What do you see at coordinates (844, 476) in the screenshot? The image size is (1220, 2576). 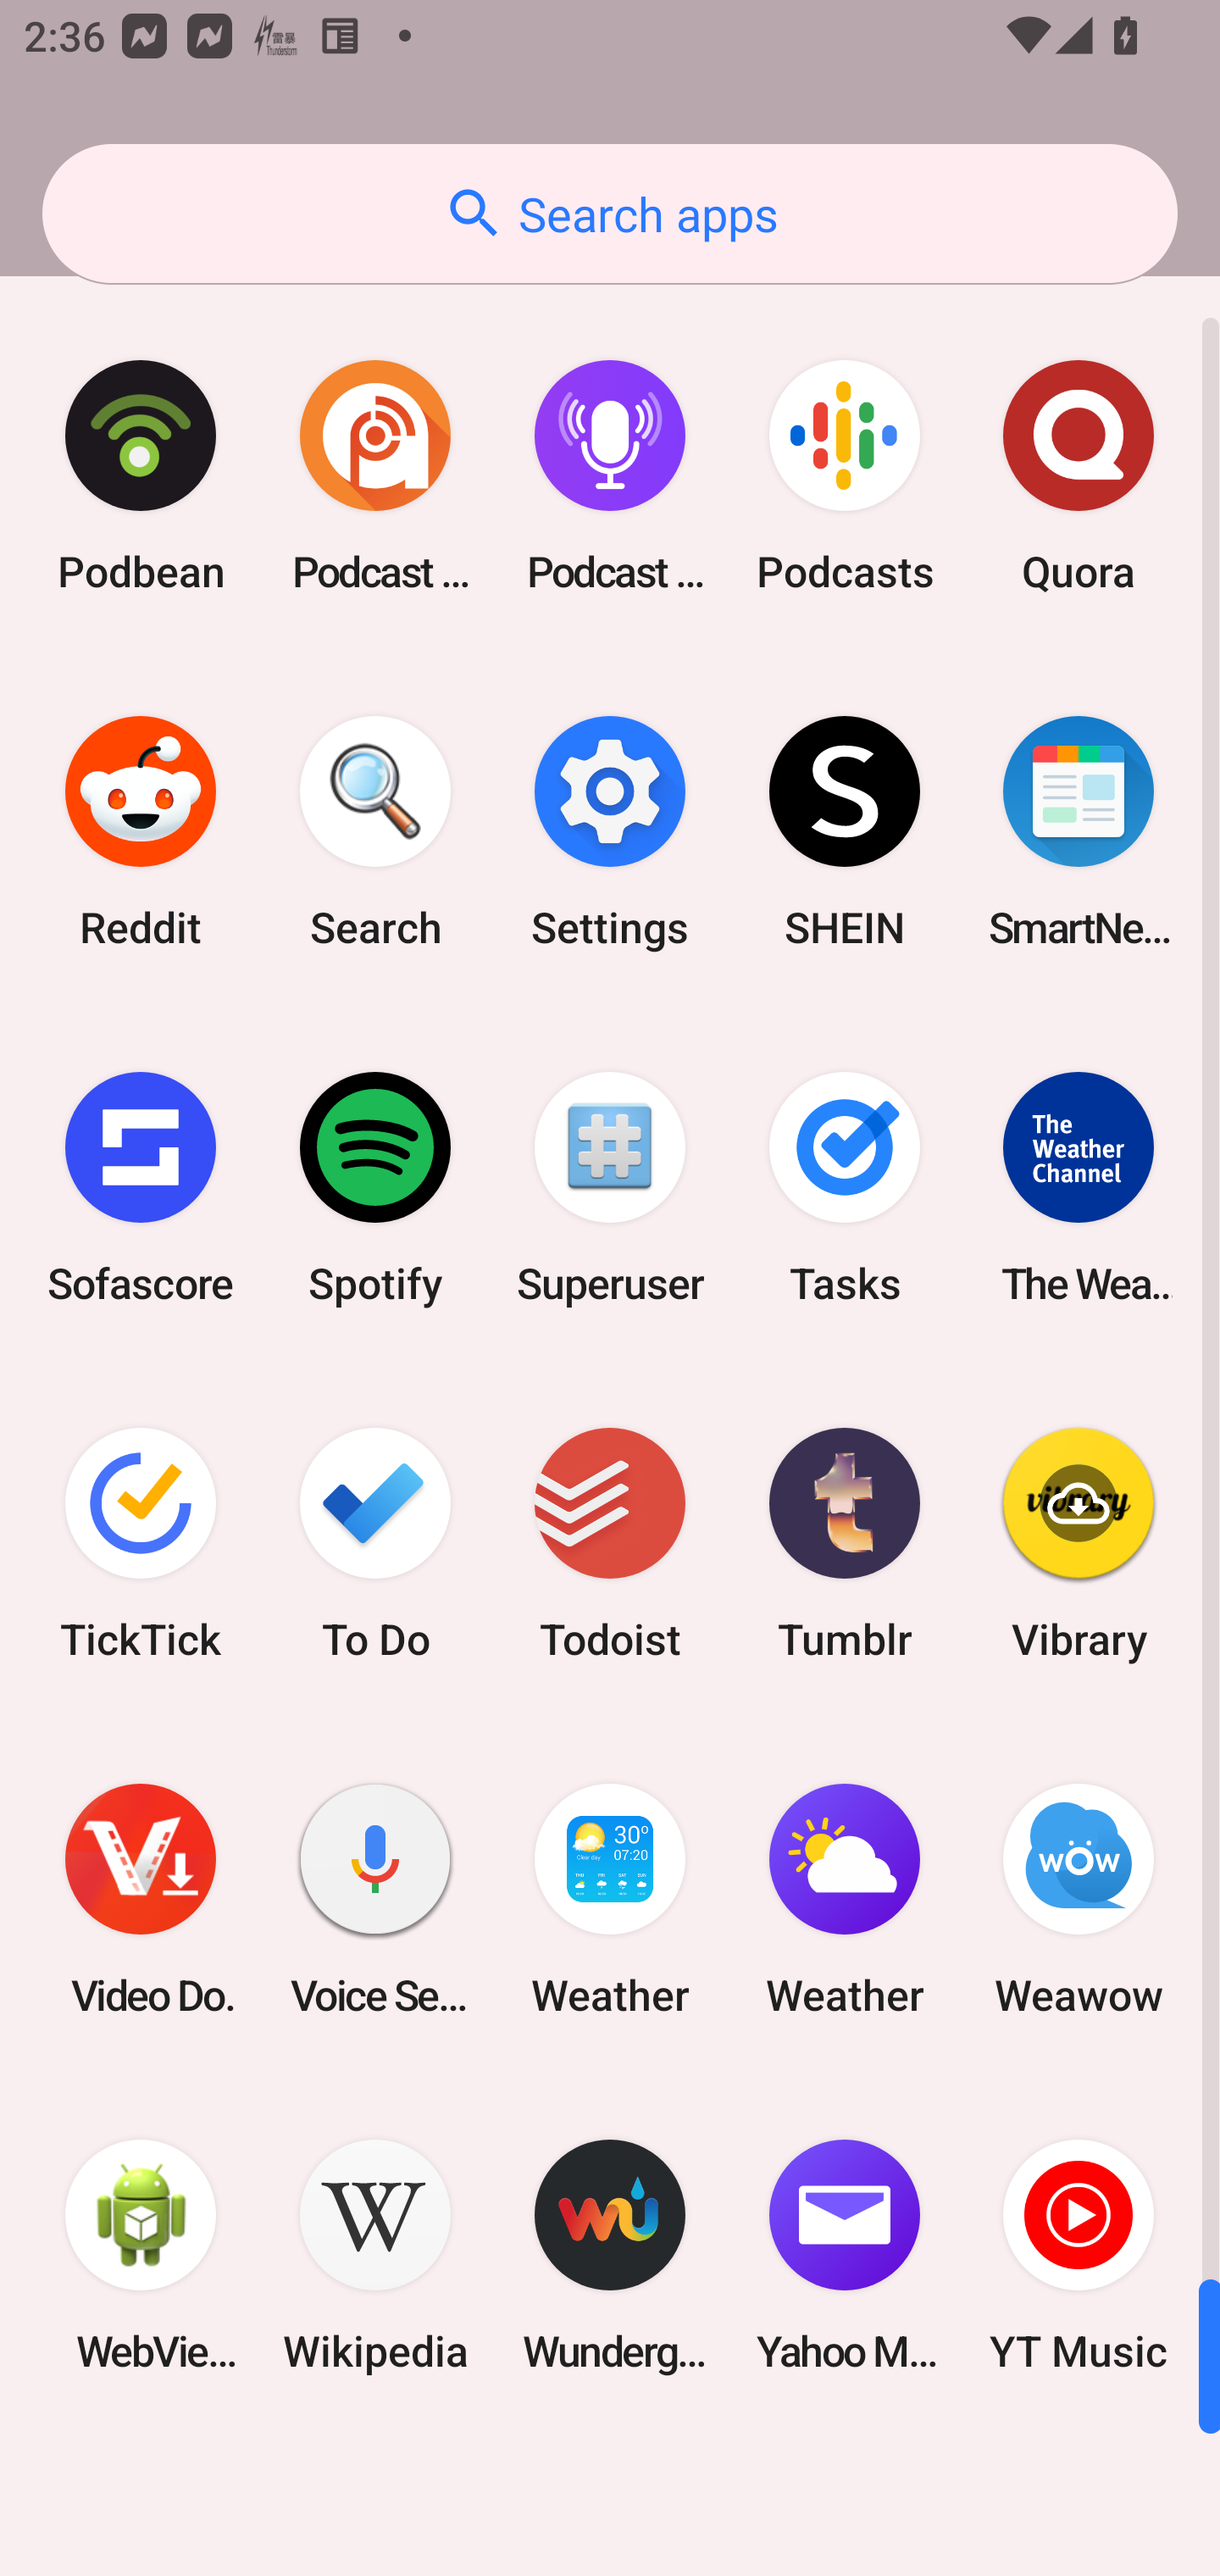 I see `Podcasts` at bounding box center [844, 476].